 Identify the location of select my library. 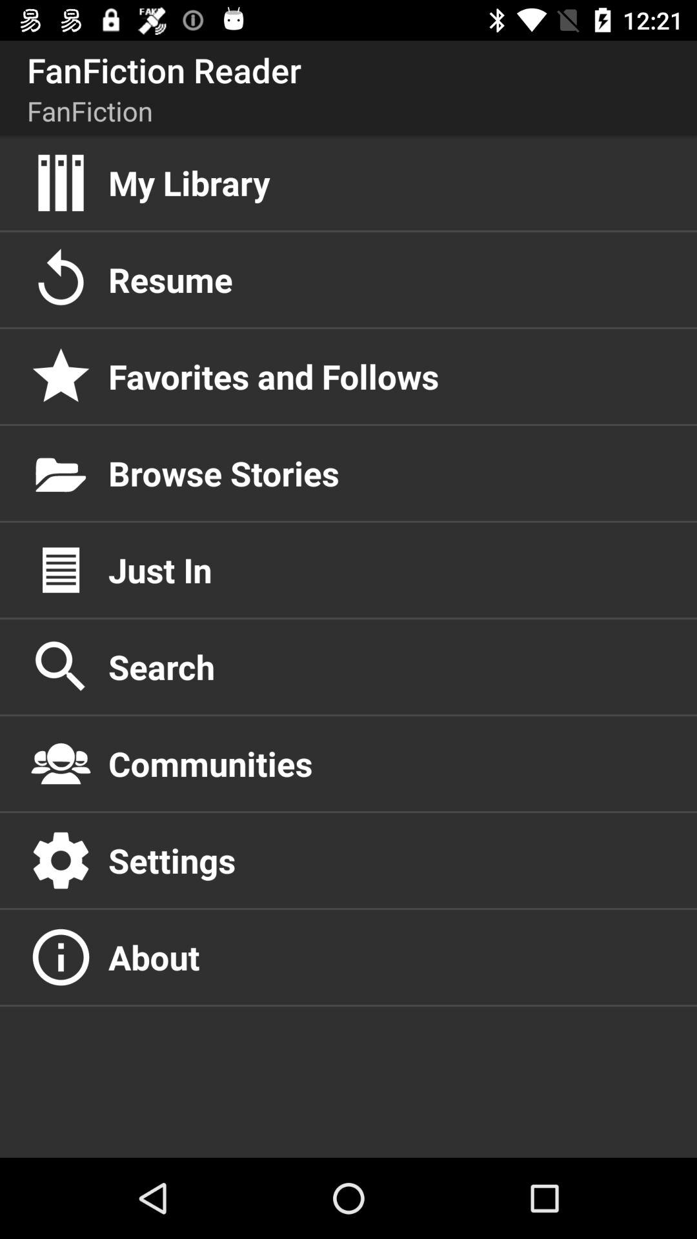
(389, 183).